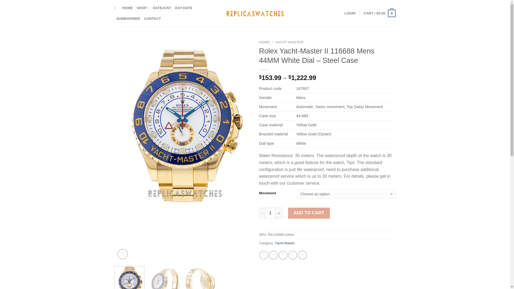 The width and height of the screenshot is (514, 289). I want to click on Zoom, so click(123, 254).